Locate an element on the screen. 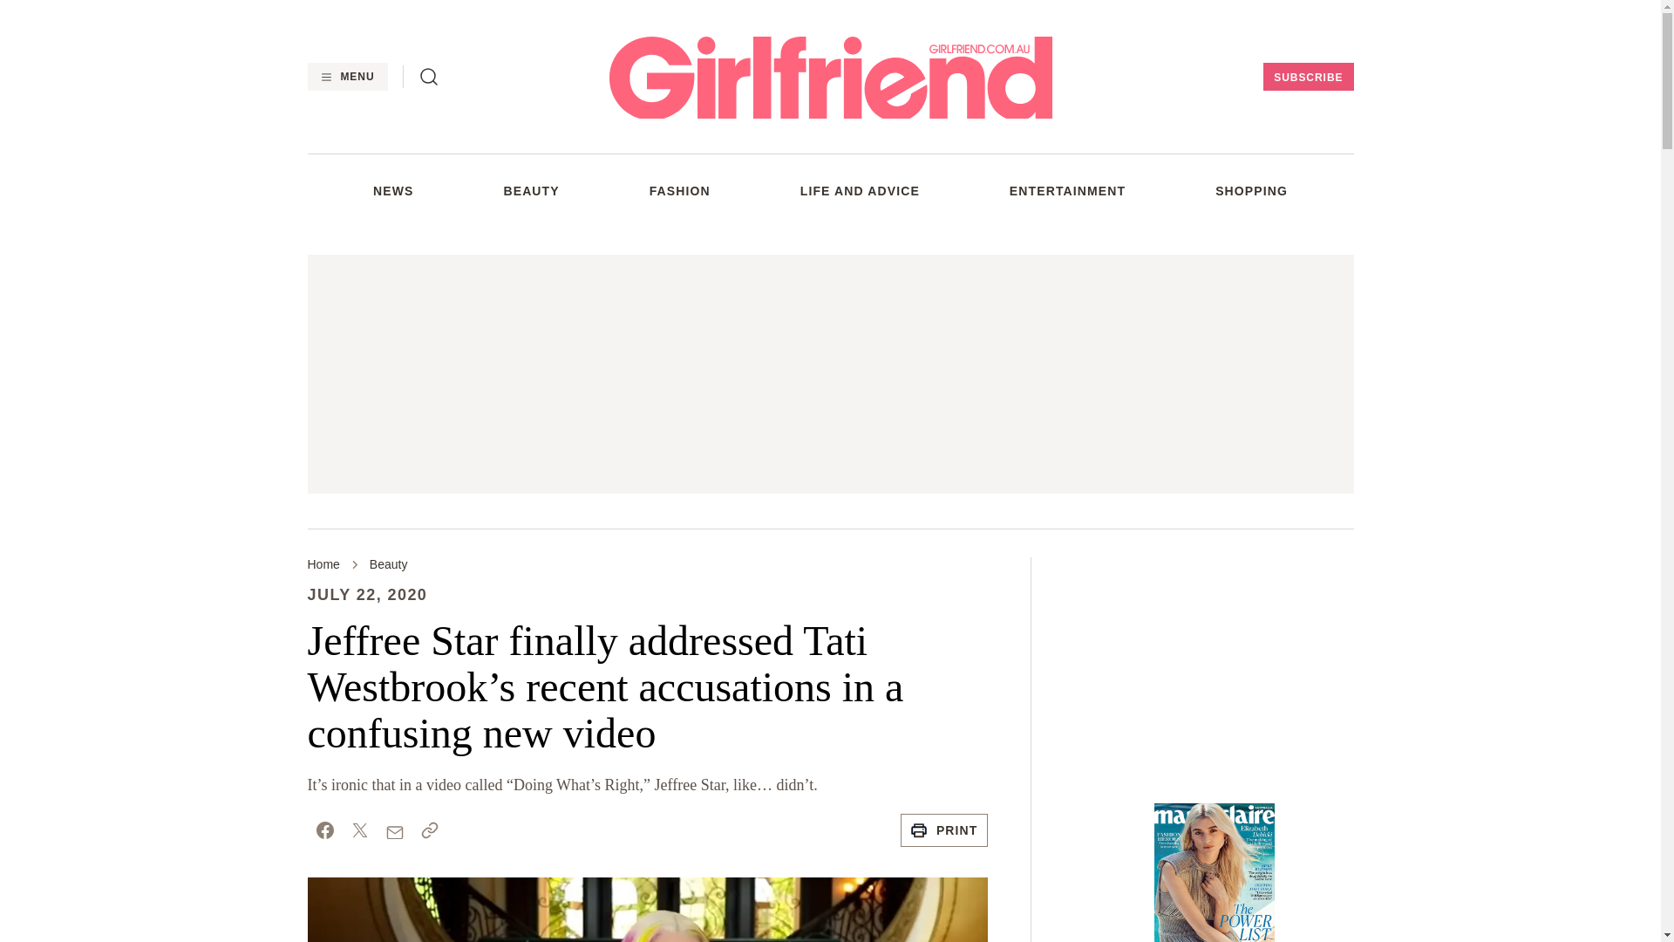 The width and height of the screenshot is (1674, 942). MENU is located at coordinates (346, 77).